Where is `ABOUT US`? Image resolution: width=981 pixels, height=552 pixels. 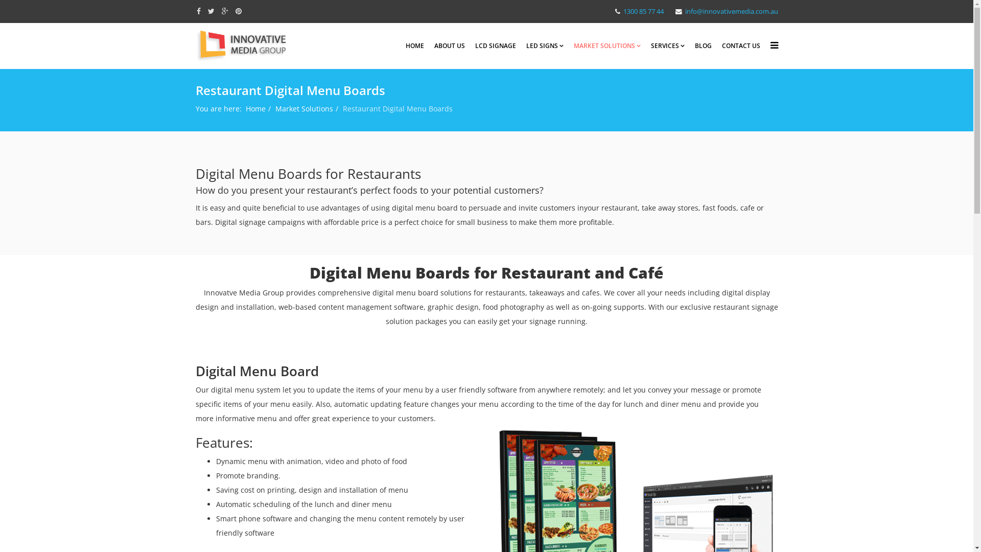 ABOUT US is located at coordinates (450, 46).